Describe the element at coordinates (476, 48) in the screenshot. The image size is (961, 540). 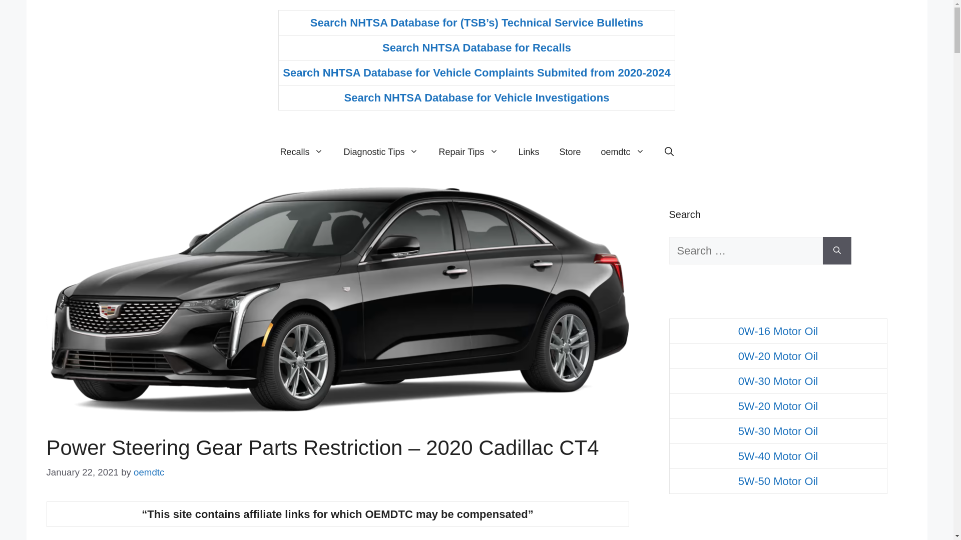
I see `Search NHTSA Database for Recalls` at that location.